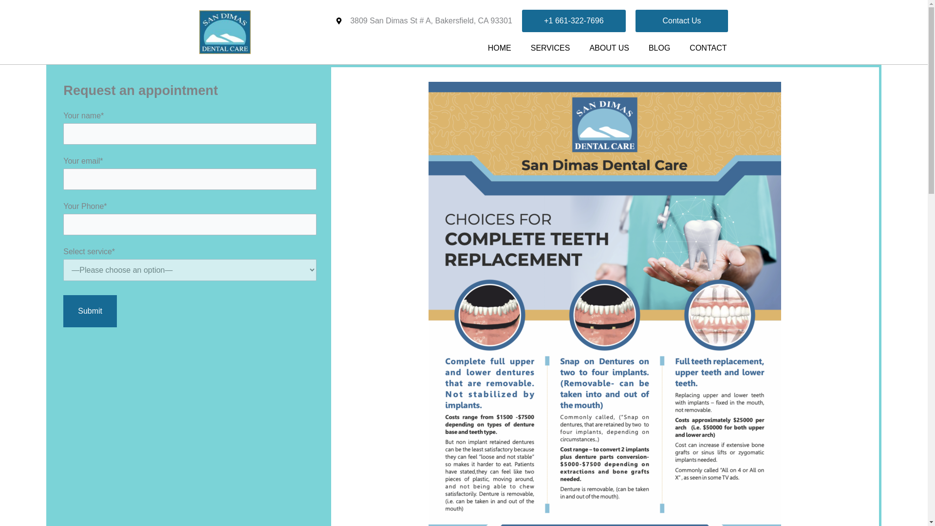 This screenshot has height=526, width=935. Describe the element at coordinates (90, 311) in the screenshot. I see `Submit` at that location.